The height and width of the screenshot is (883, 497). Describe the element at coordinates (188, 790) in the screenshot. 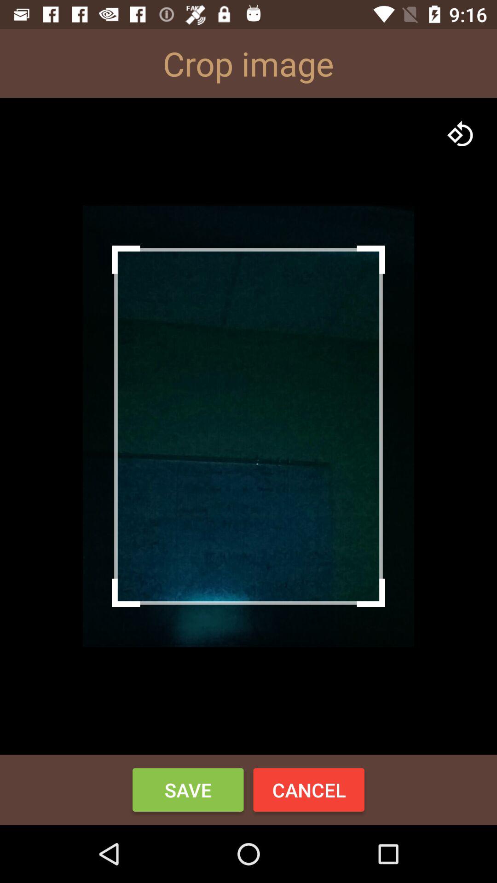

I see `turn on icon next to cancel item` at that location.